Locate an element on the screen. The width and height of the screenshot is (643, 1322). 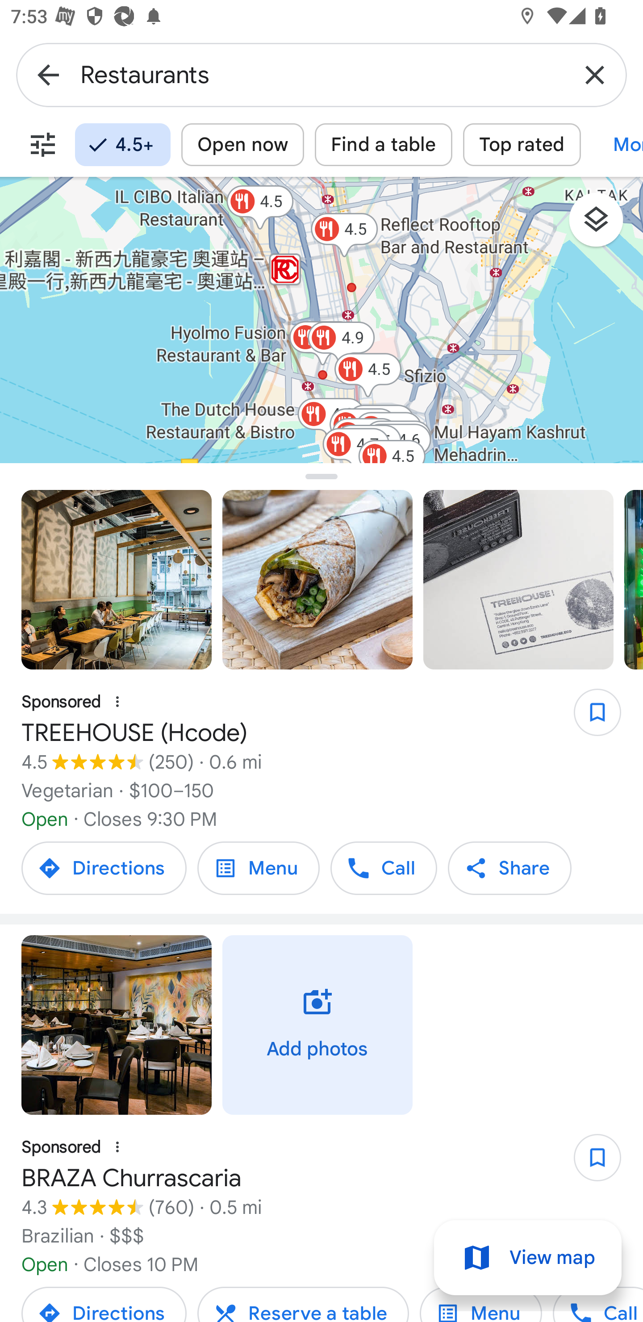
TREEHOUSE (Hcode) Menu Menu TREEHOUSE (Hcode) Menu is located at coordinates (258, 867).